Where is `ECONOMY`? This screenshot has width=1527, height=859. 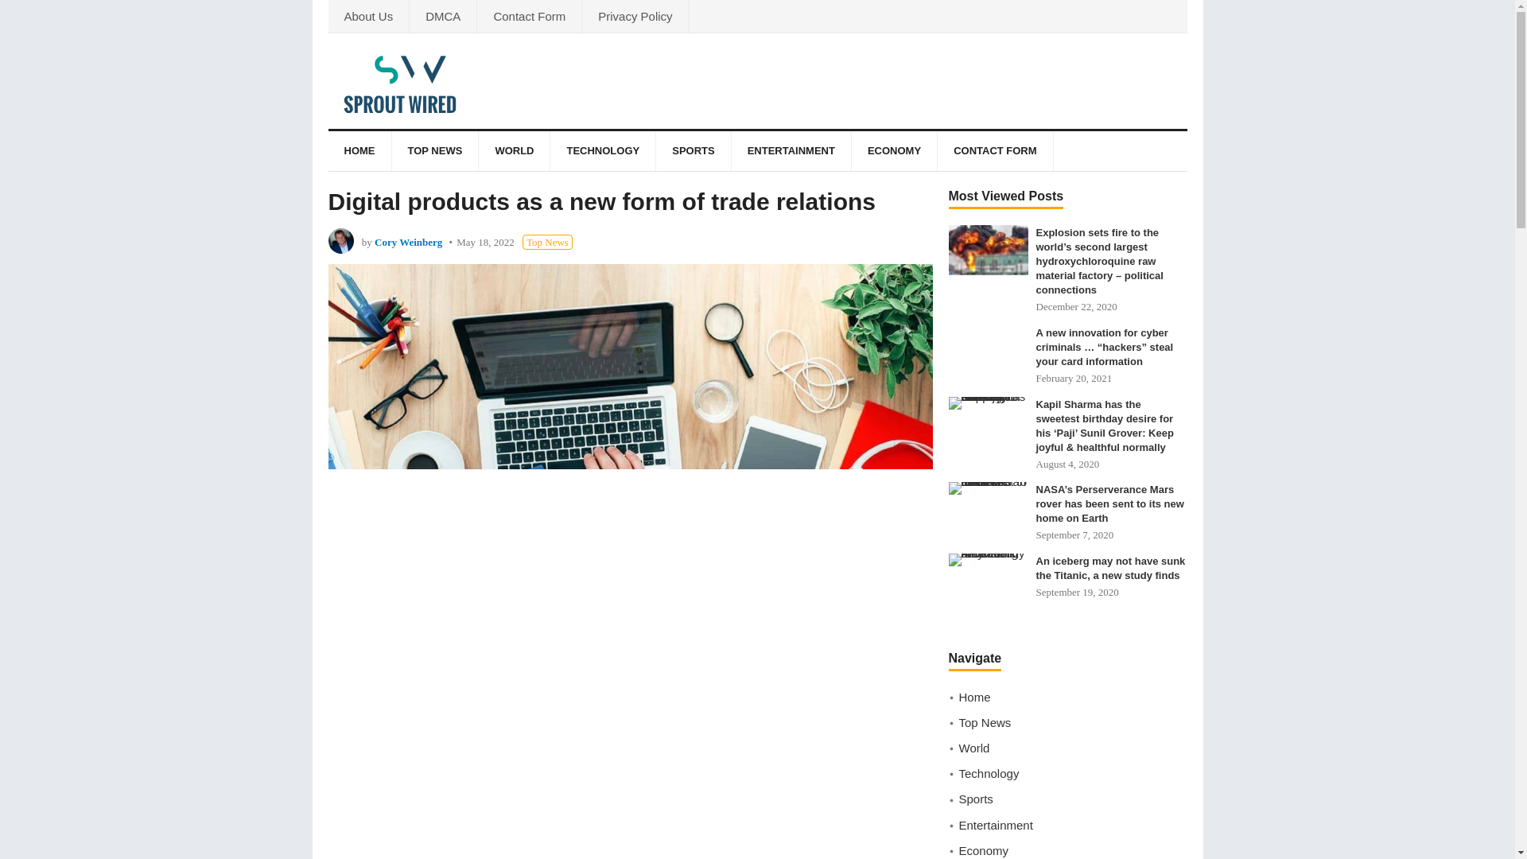 ECONOMY is located at coordinates (894, 151).